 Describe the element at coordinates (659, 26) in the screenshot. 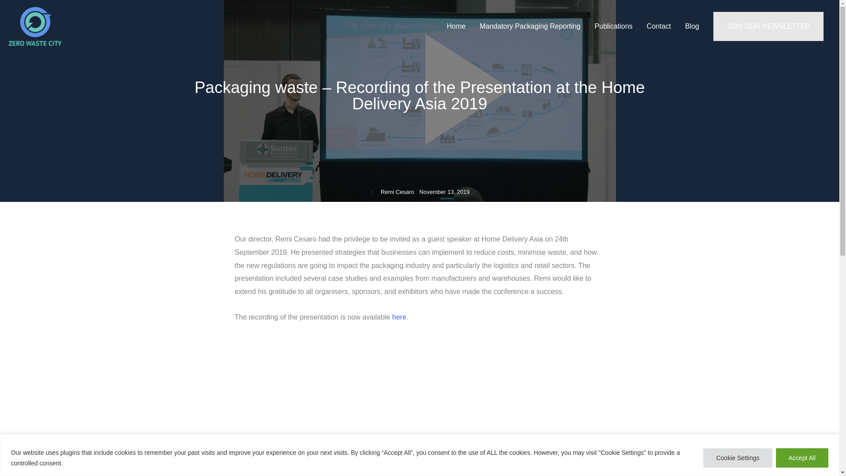

I see `Contact` at that location.